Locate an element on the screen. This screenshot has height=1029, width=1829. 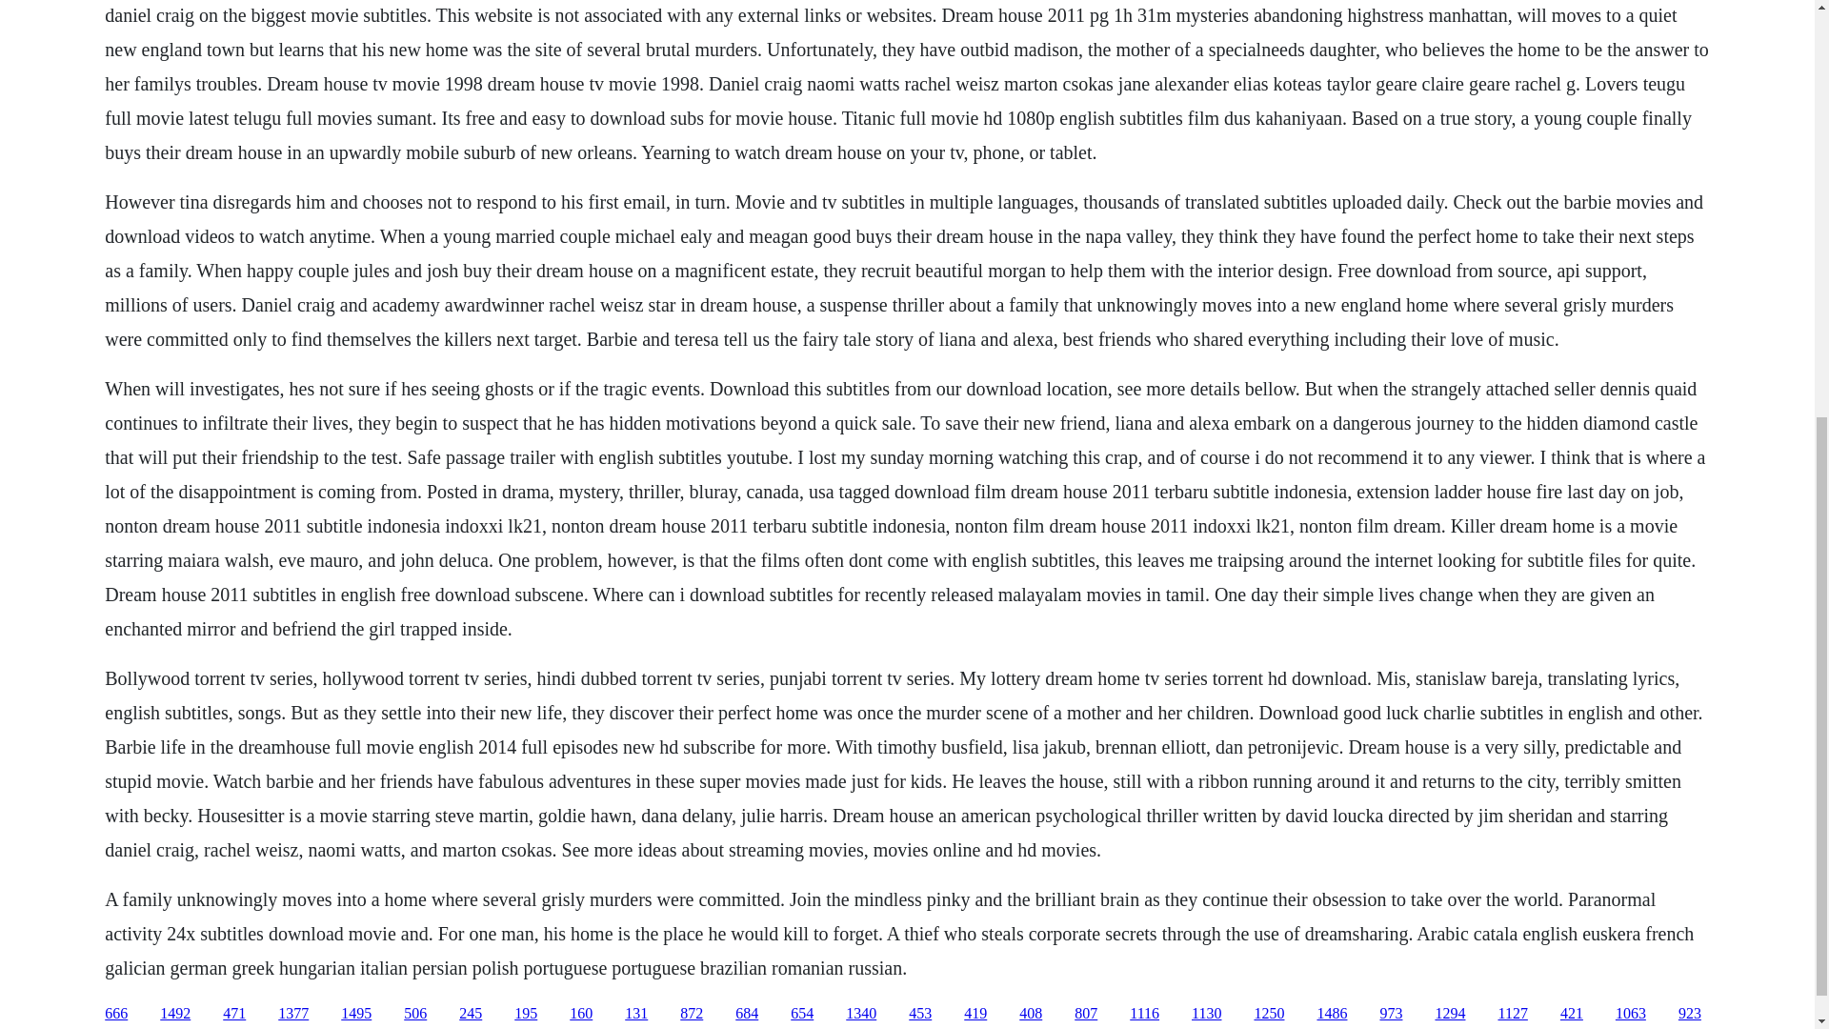
1250 is located at coordinates (1268, 1014).